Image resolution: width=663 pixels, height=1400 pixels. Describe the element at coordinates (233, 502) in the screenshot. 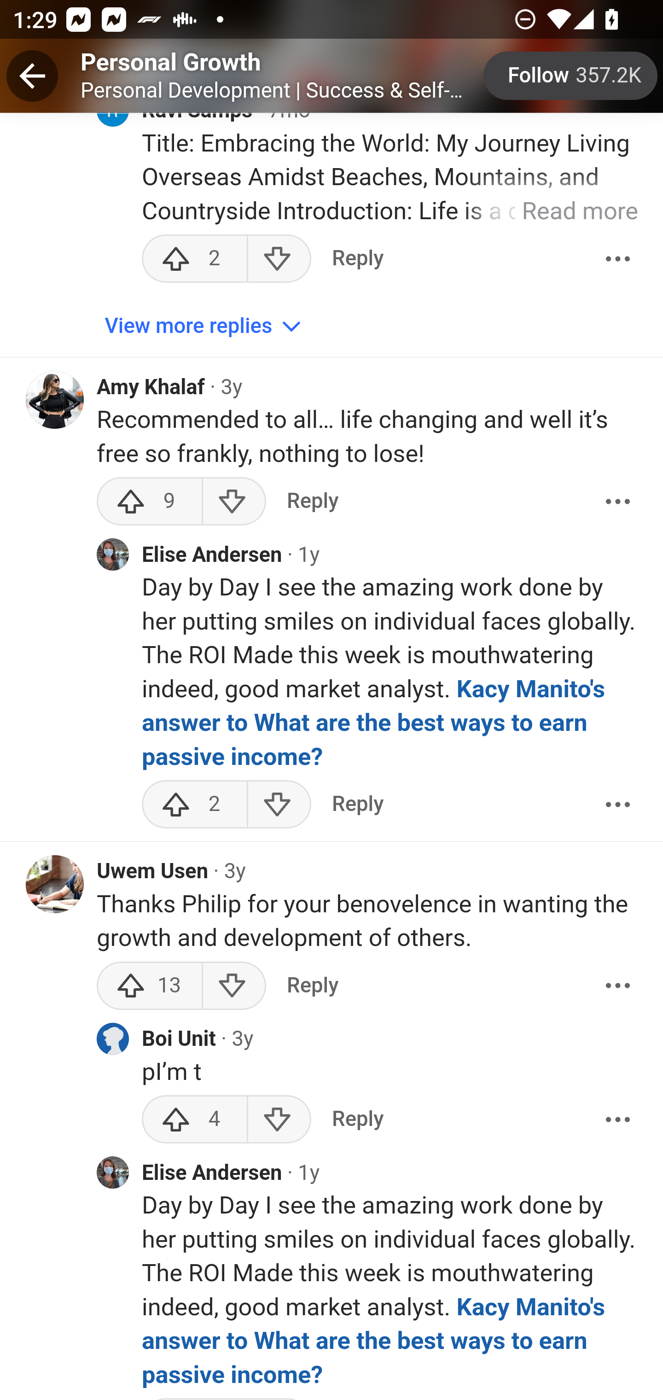

I see `Downvote` at that location.